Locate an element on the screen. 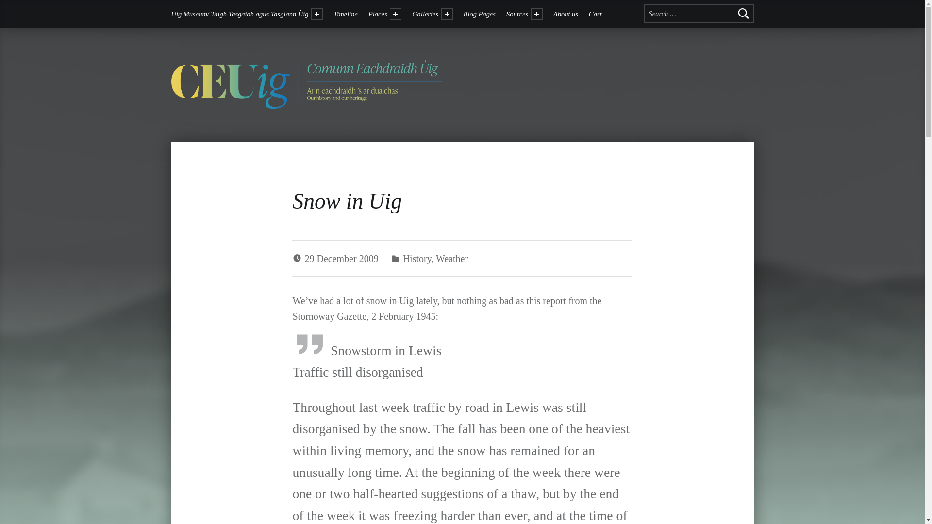 The height and width of the screenshot is (524, 932). Search is located at coordinates (744, 14).